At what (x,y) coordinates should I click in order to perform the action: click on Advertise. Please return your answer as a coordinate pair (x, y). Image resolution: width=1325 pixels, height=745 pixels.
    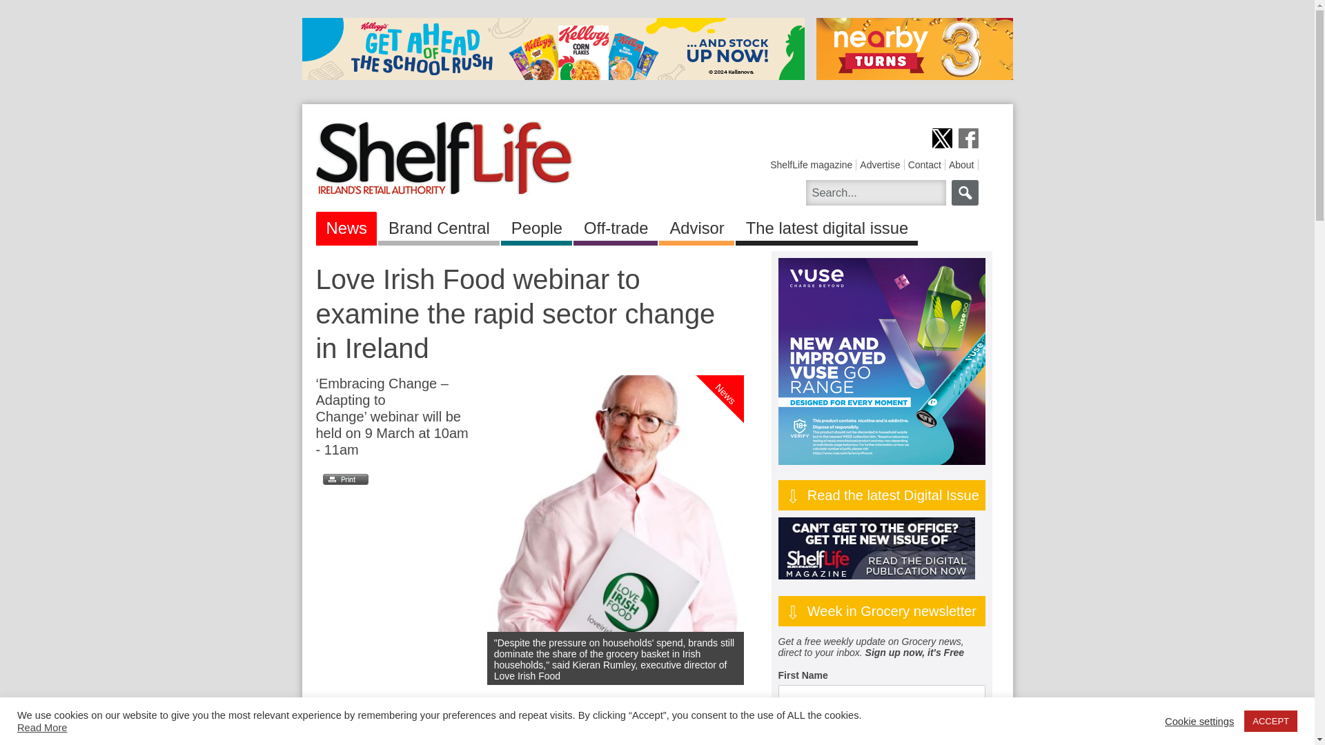
    Looking at the image, I should click on (879, 165).